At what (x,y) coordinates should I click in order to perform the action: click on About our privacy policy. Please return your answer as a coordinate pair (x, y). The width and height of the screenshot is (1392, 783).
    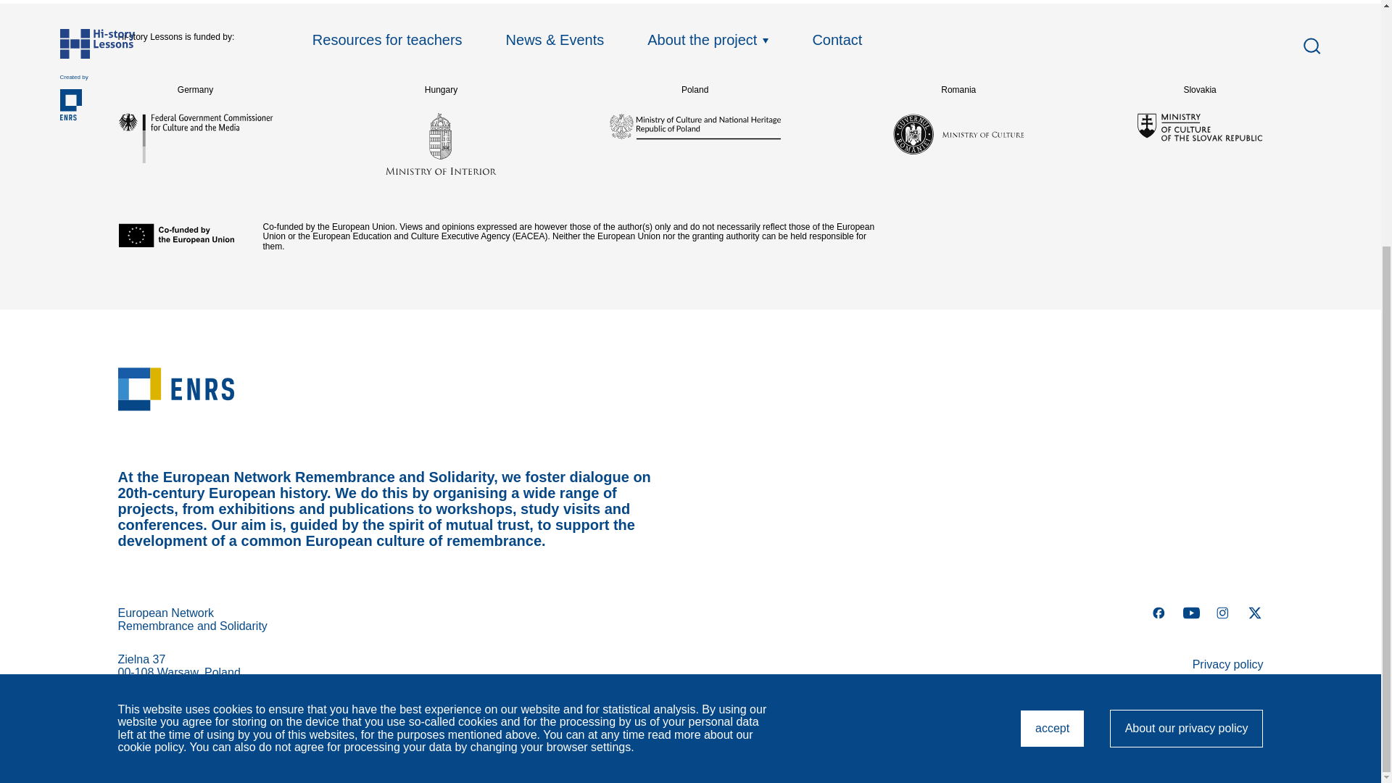
    Looking at the image, I should click on (1052, 377).